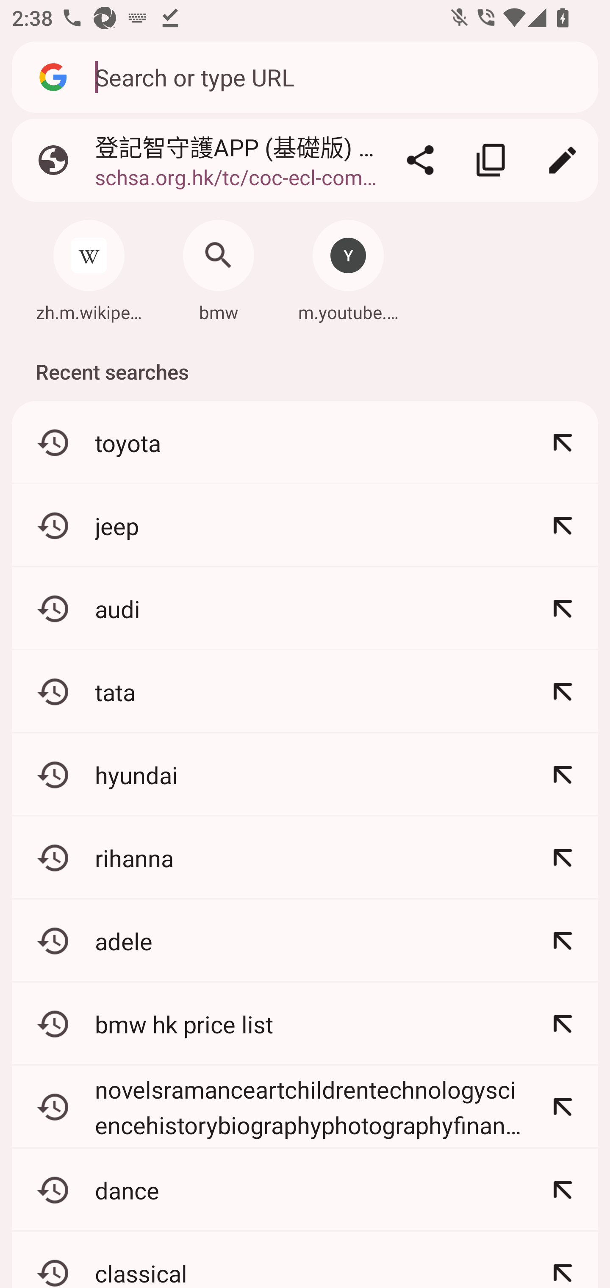 The width and height of the screenshot is (610, 1288). Describe the element at coordinates (305, 1190) in the screenshot. I see `dance Refine: dance` at that location.